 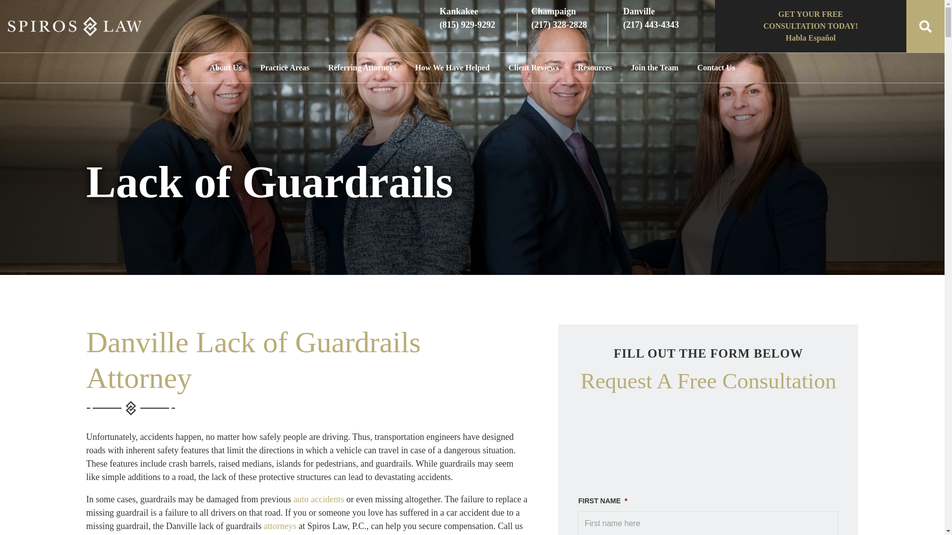 I want to click on Referring Attorneys, so click(x=362, y=67).